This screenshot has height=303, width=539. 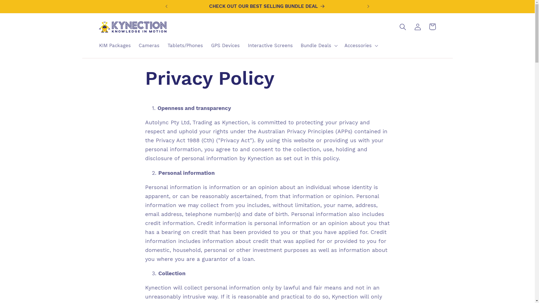 What do you see at coordinates (270, 45) in the screenshot?
I see `Interactive Screens` at bounding box center [270, 45].